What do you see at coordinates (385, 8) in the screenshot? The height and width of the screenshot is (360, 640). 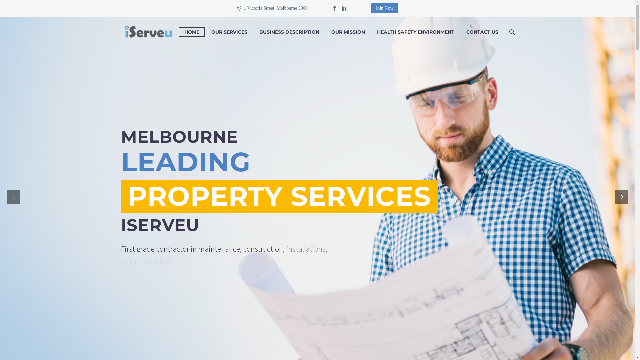 I see `Join Now` at bounding box center [385, 8].